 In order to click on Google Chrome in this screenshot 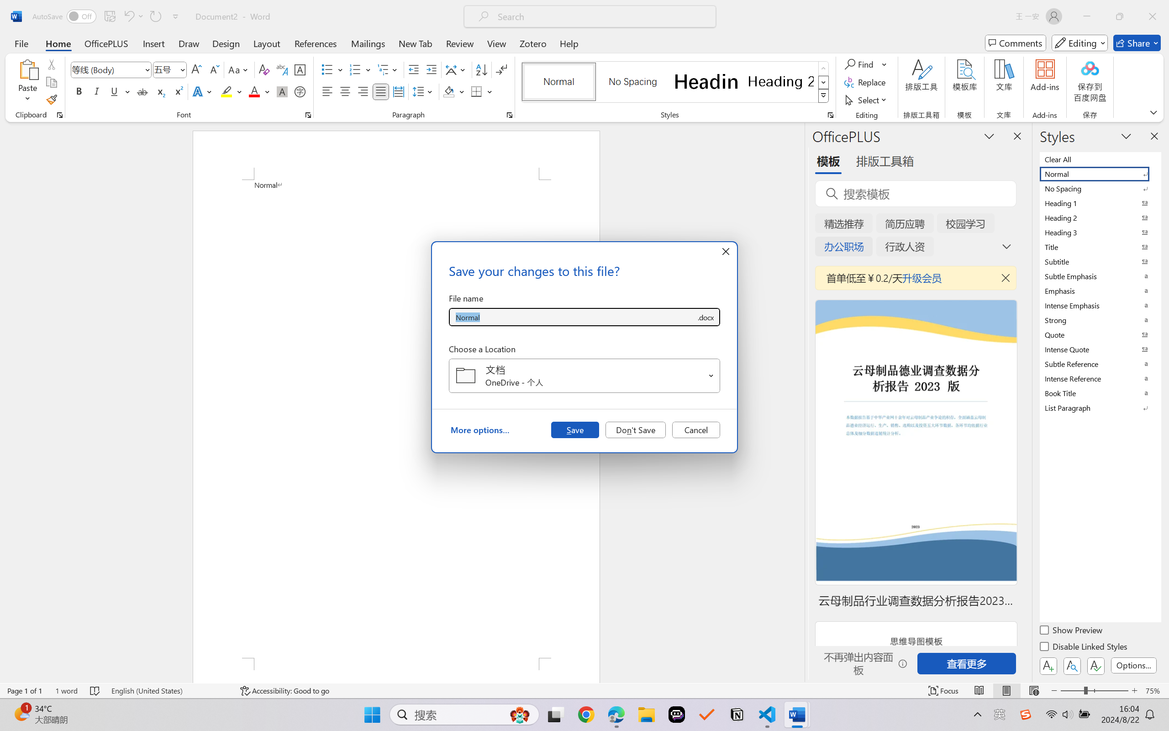, I will do `click(586, 715)`.